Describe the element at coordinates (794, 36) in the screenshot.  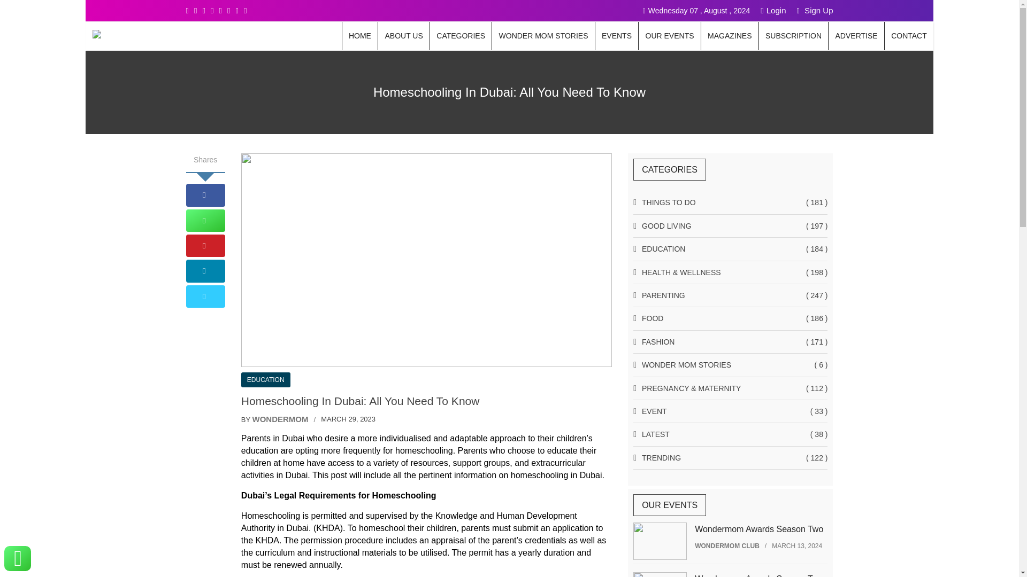
I see `SUBSCRIPTION` at that location.